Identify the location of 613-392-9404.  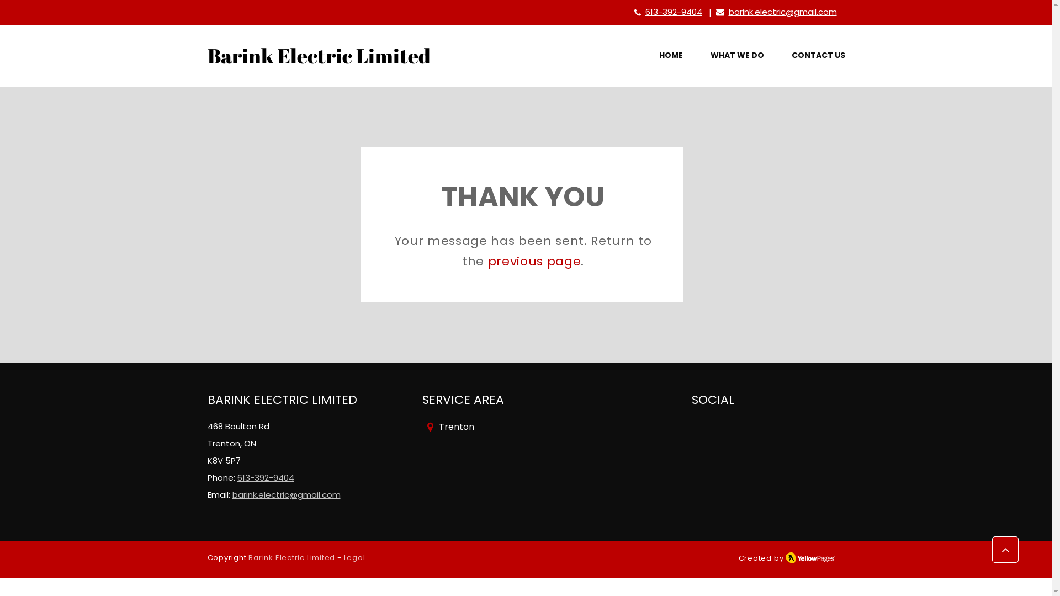
(674, 13).